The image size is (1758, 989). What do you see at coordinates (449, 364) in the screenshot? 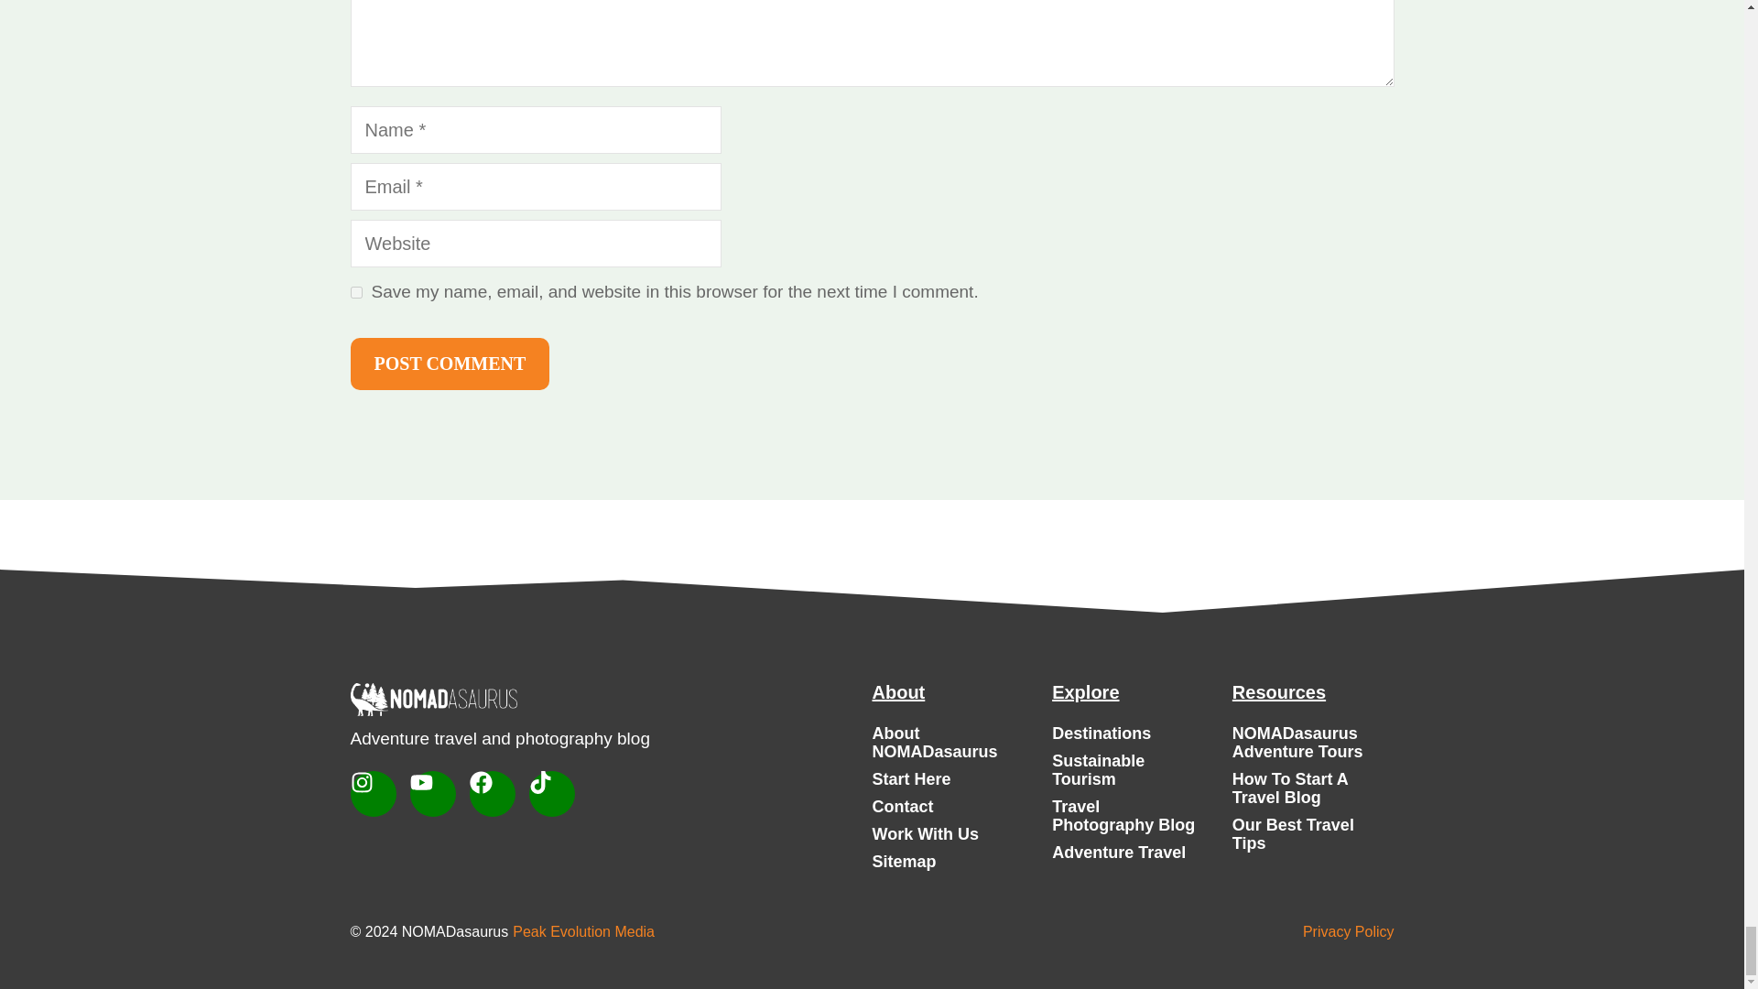
I see `Post Comment` at bounding box center [449, 364].